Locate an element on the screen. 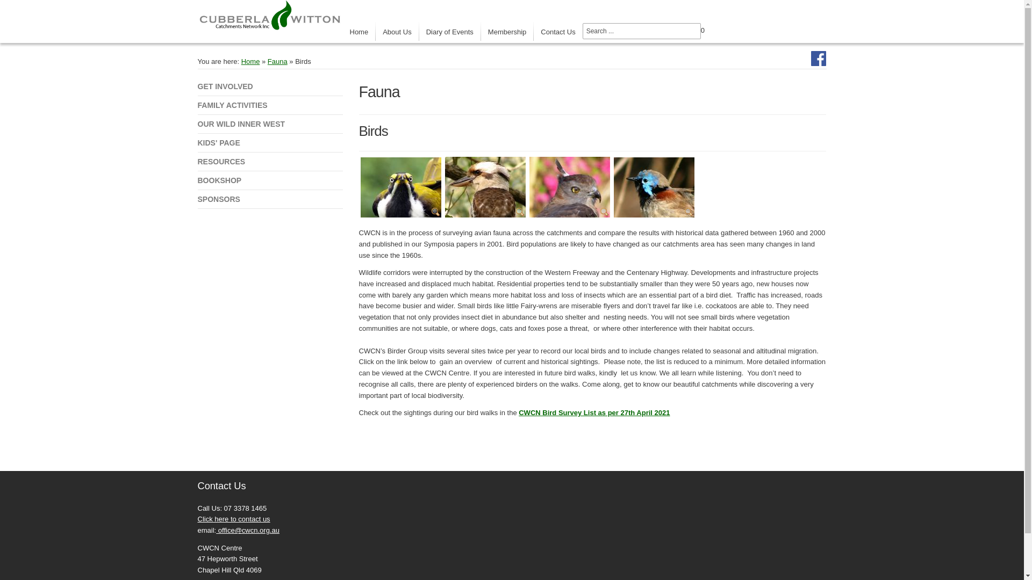 The width and height of the screenshot is (1032, 580). https://www.facebook.com/cwcn.org.au is located at coordinates (819, 58).